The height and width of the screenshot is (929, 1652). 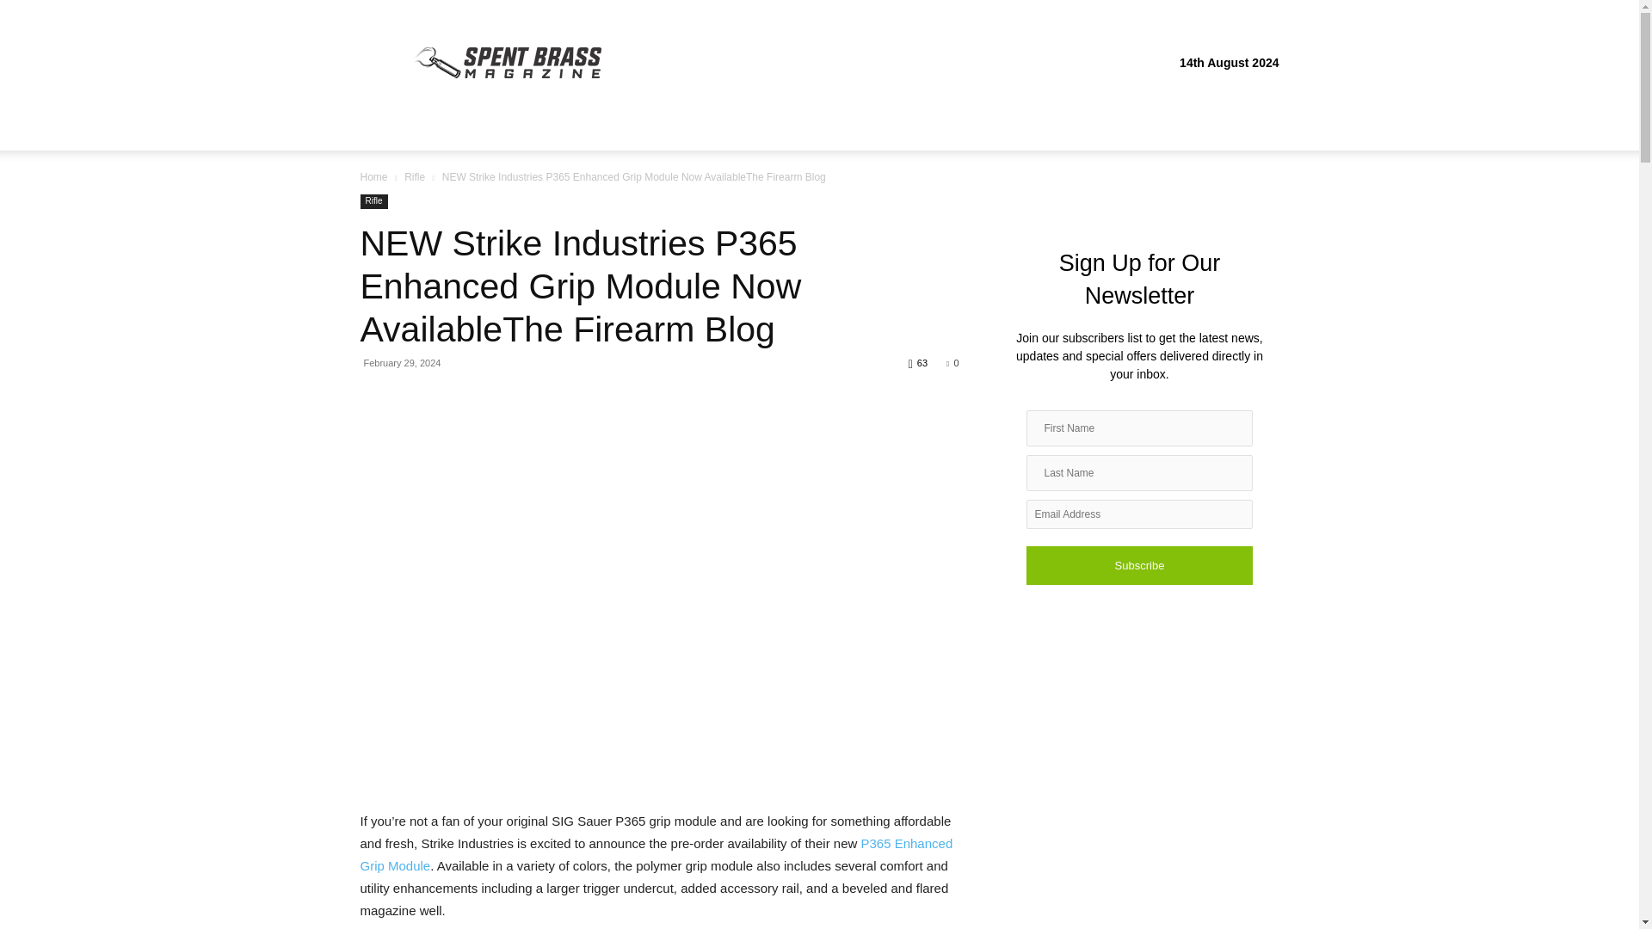 What do you see at coordinates (656, 855) in the screenshot?
I see `P365 Enhanced Grip Module` at bounding box center [656, 855].